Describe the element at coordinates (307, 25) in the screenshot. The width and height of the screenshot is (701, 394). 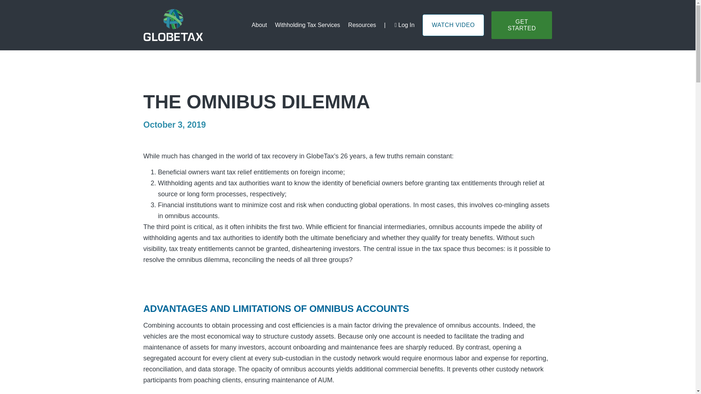
I see `Withholding Tax Services` at that location.